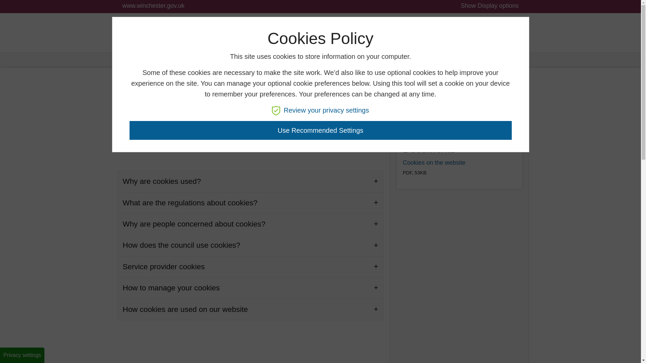 This screenshot has width=646, height=363. I want to click on How does the council use cookies?, so click(250, 245).